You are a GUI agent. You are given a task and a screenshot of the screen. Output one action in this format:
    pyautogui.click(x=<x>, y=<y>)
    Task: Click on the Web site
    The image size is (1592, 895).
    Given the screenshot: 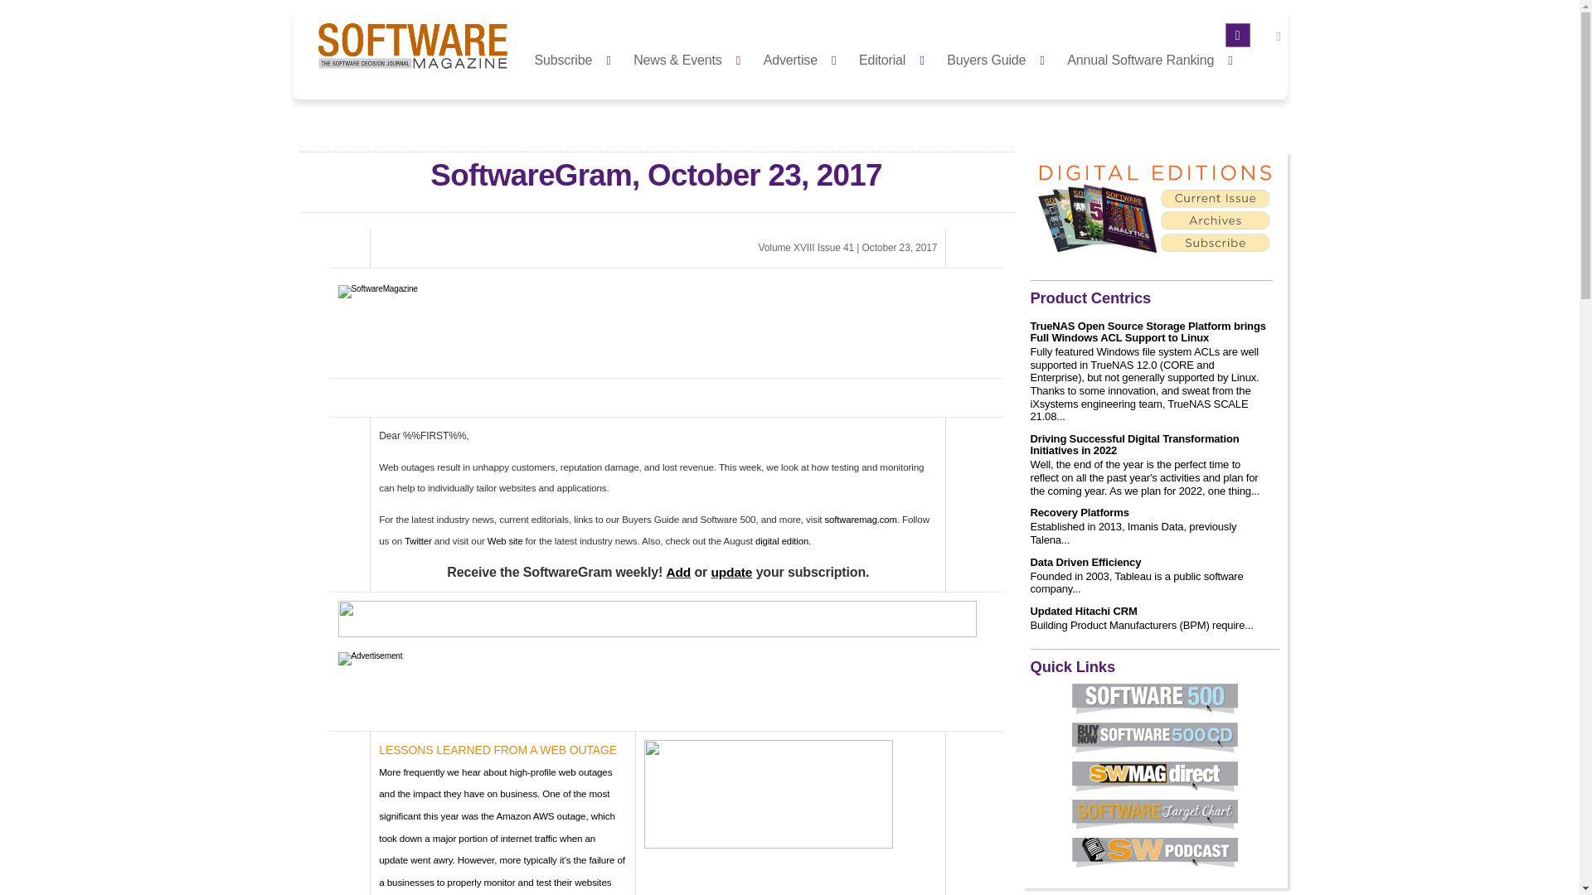 What is the action you would take?
    pyautogui.click(x=506, y=540)
    